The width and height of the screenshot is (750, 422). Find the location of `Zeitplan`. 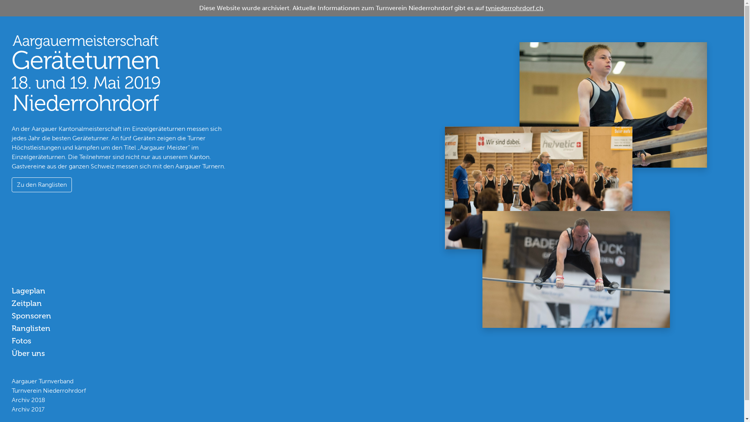

Zeitplan is located at coordinates (27, 303).